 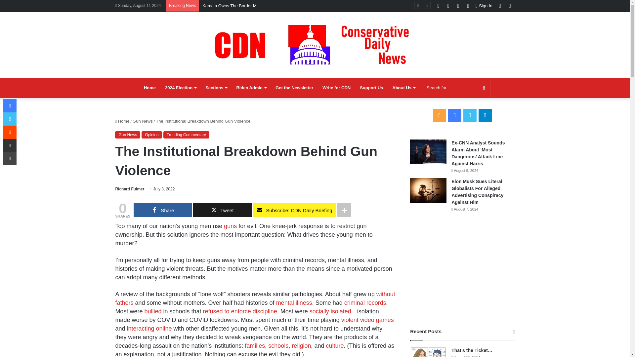 I want to click on About Us, so click(x=403, y=88).